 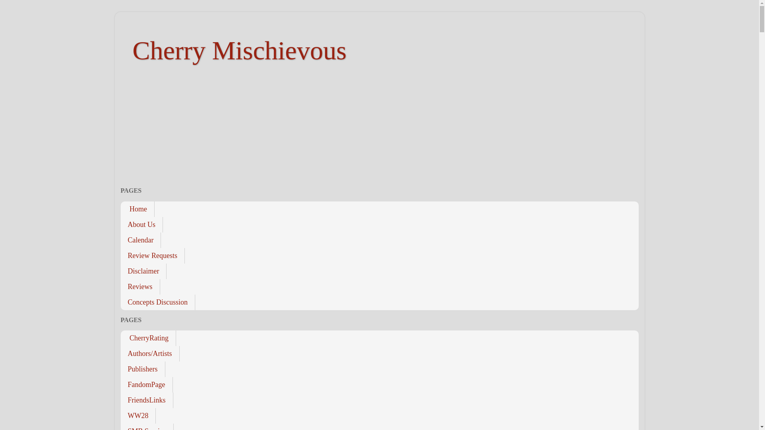 What do you see at coordinates (152, 255) in the screenshot?
I see `Review Requests` at bounding box center [152, 255].